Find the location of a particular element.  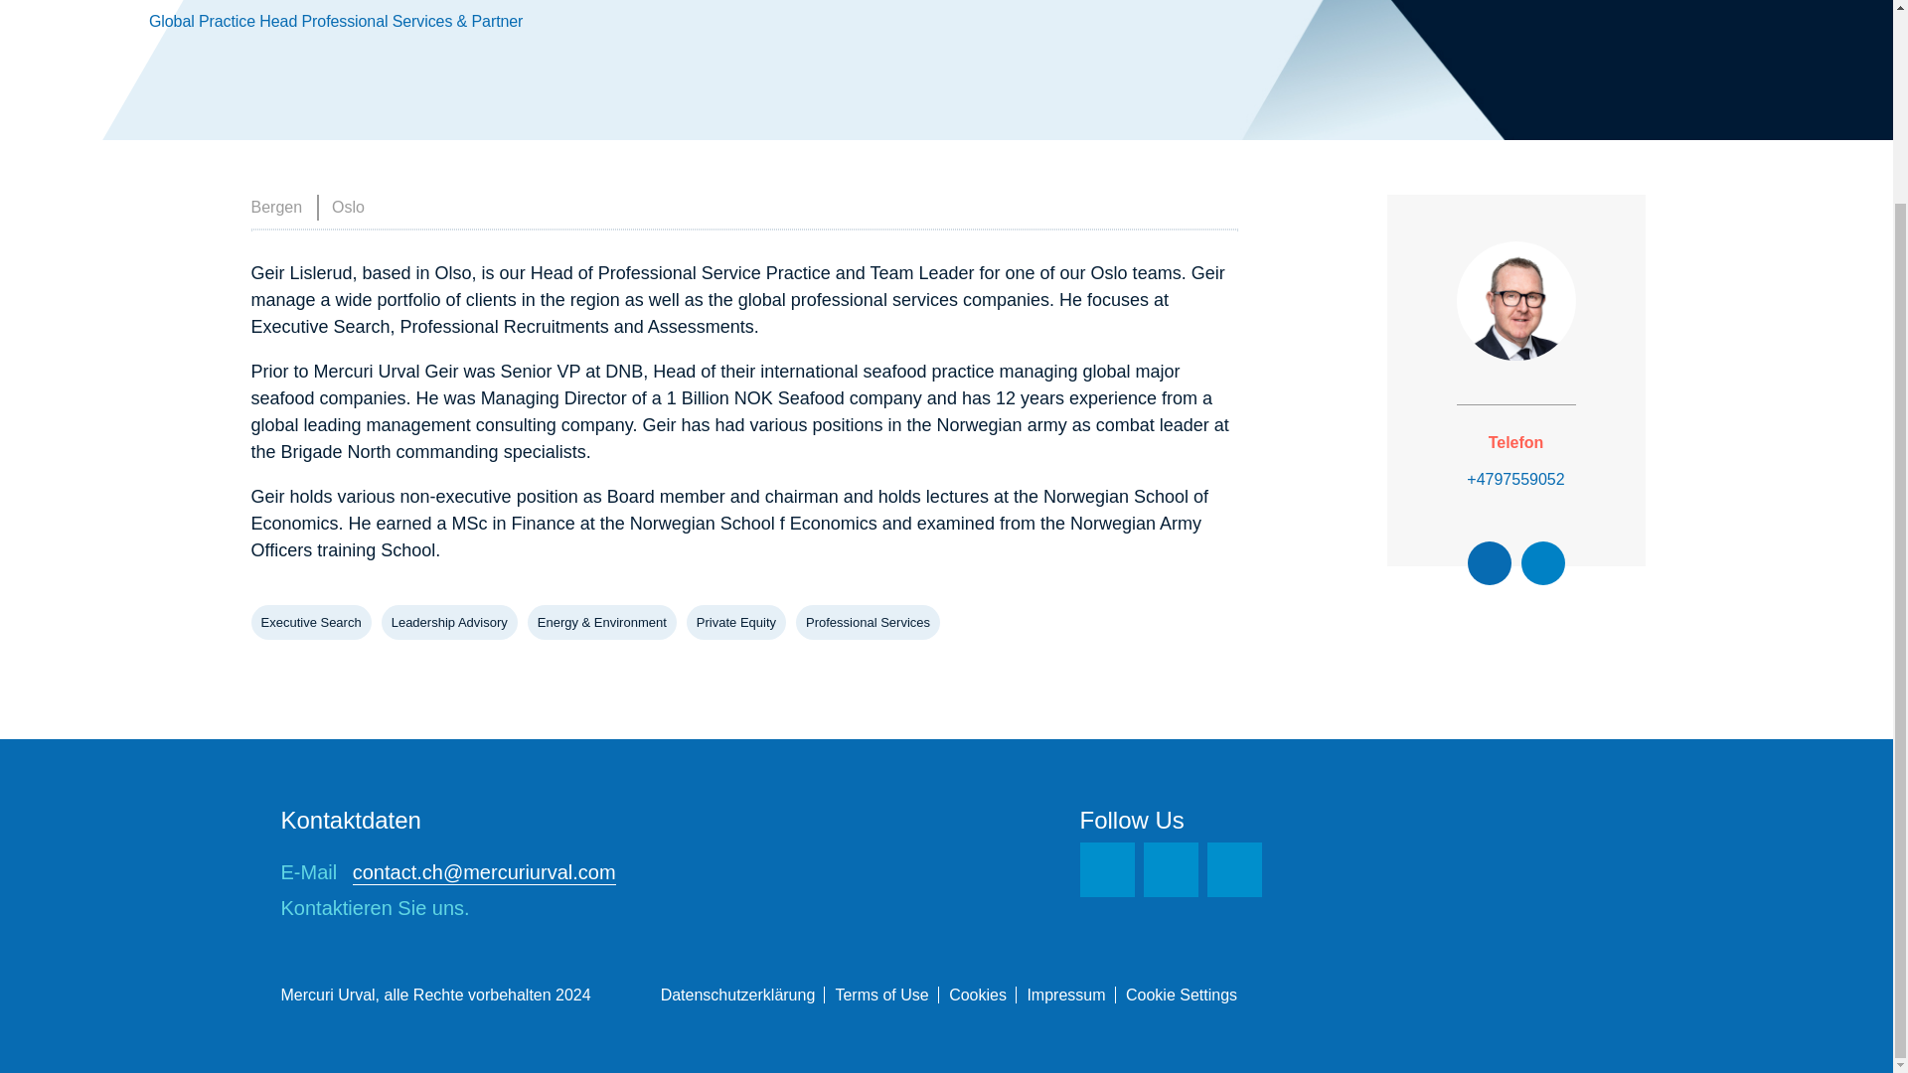

ESG is located at coordinates (254, 228).